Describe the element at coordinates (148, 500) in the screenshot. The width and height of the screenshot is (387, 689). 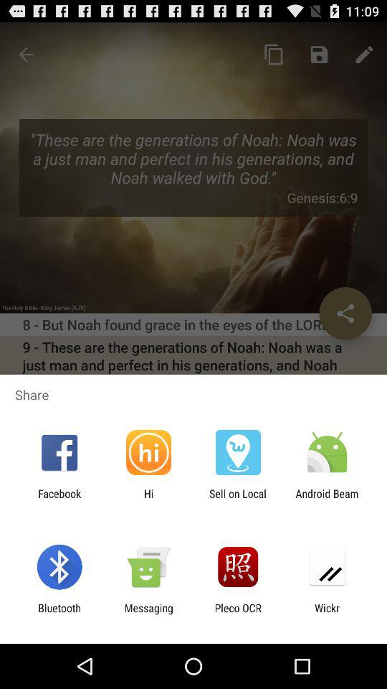
I see `tap the item next to sell on local app` at that location.